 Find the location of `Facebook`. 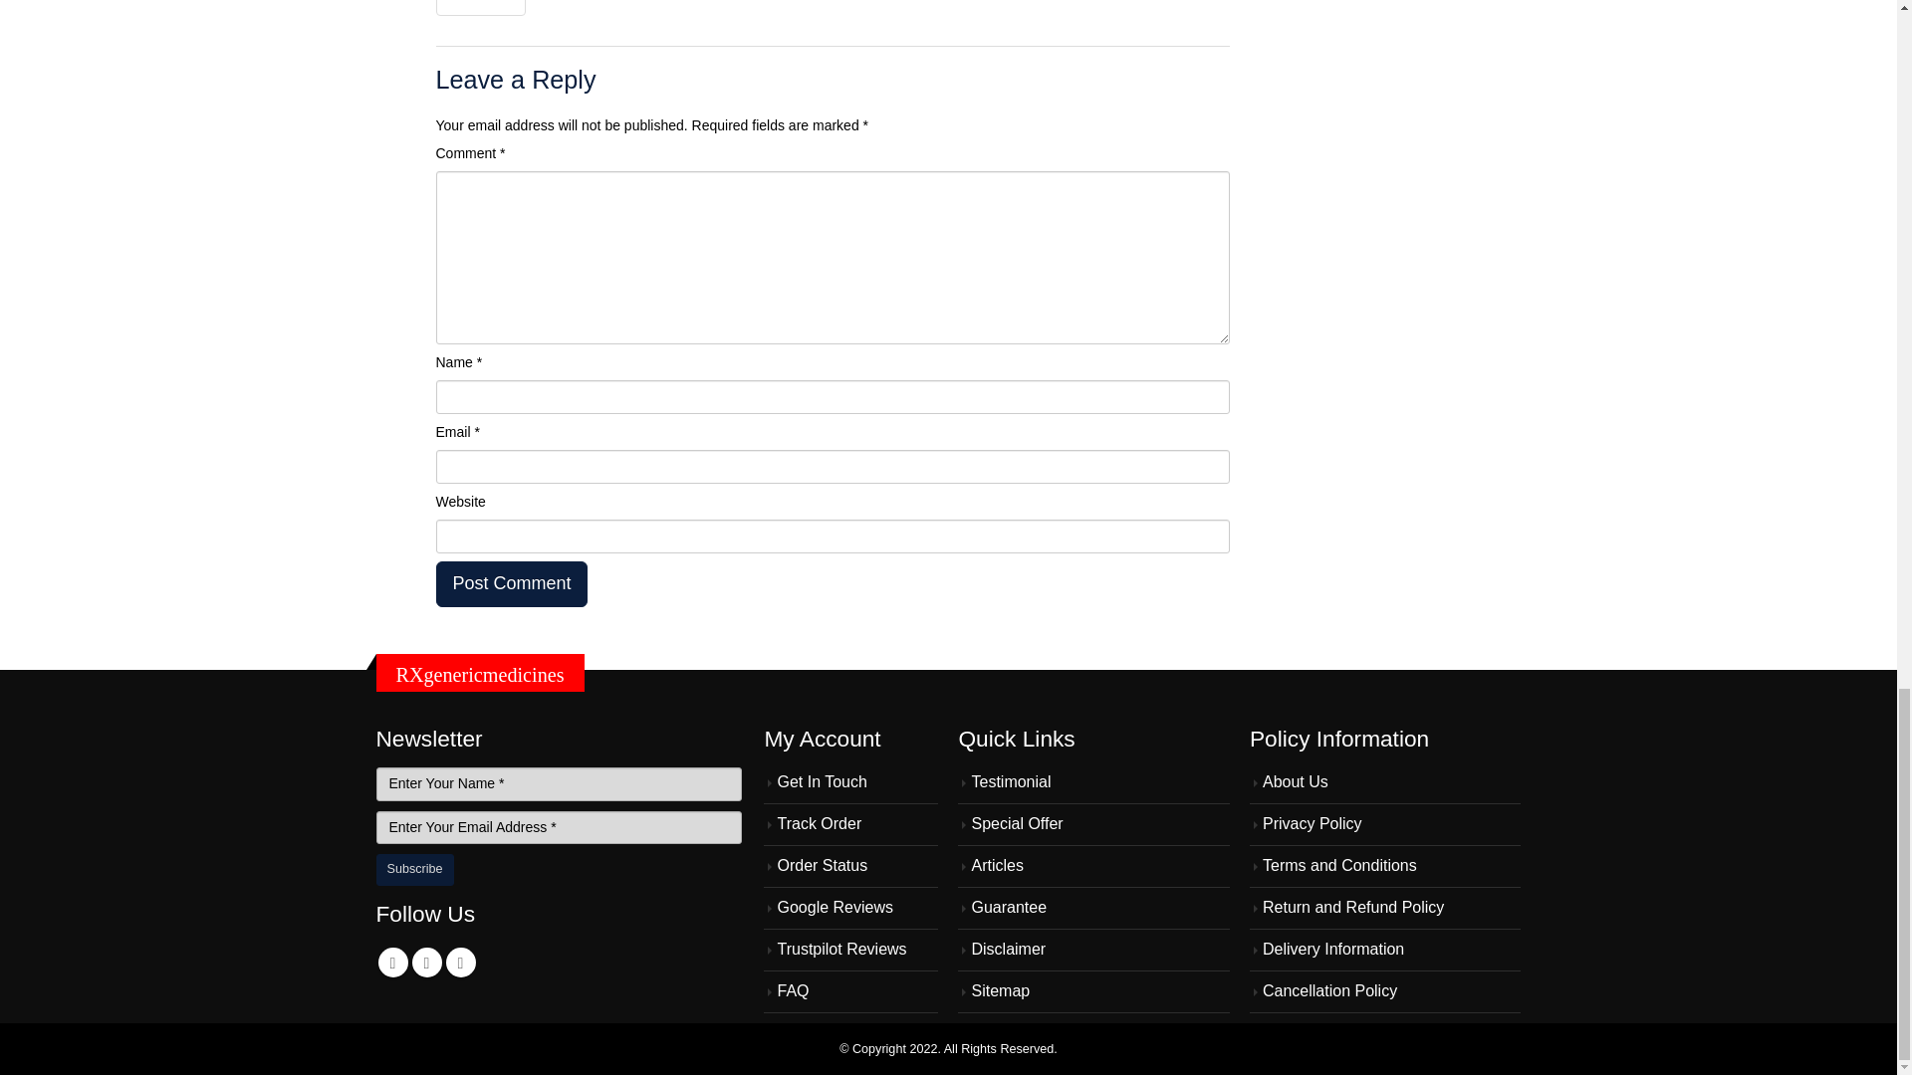

Facebook is located at coordinates (393, 962).